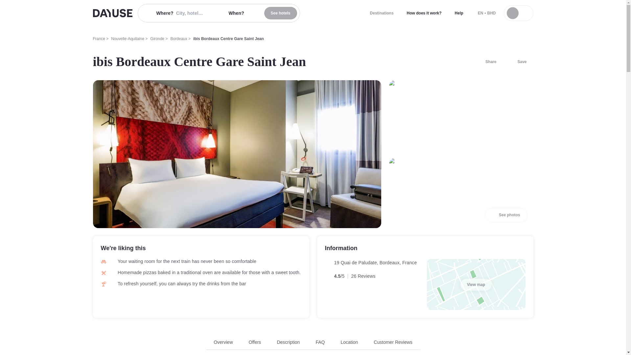 The width and height of the screenshot is (631, 355). Describe the element at coordinates (99, 39) in the screenshot. I see `France` at that location.